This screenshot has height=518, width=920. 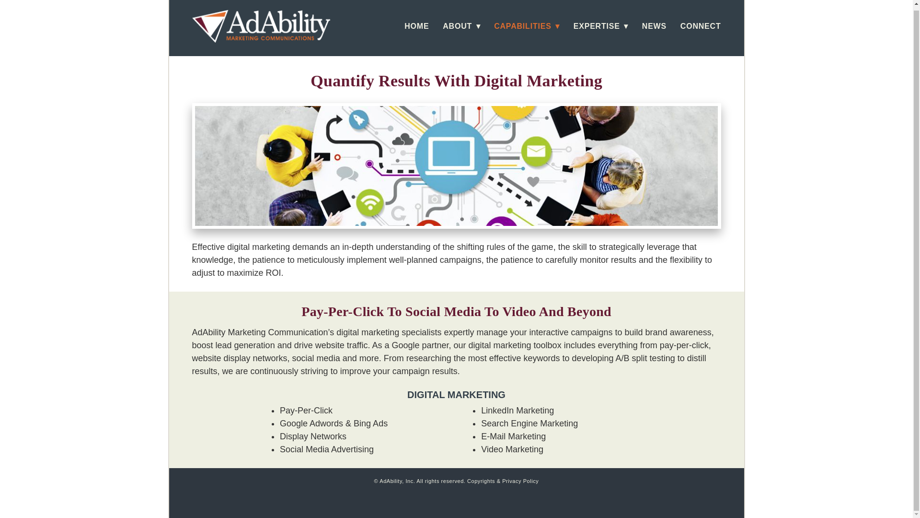 I want to click on CONNECT, so click(x=701, y=26).